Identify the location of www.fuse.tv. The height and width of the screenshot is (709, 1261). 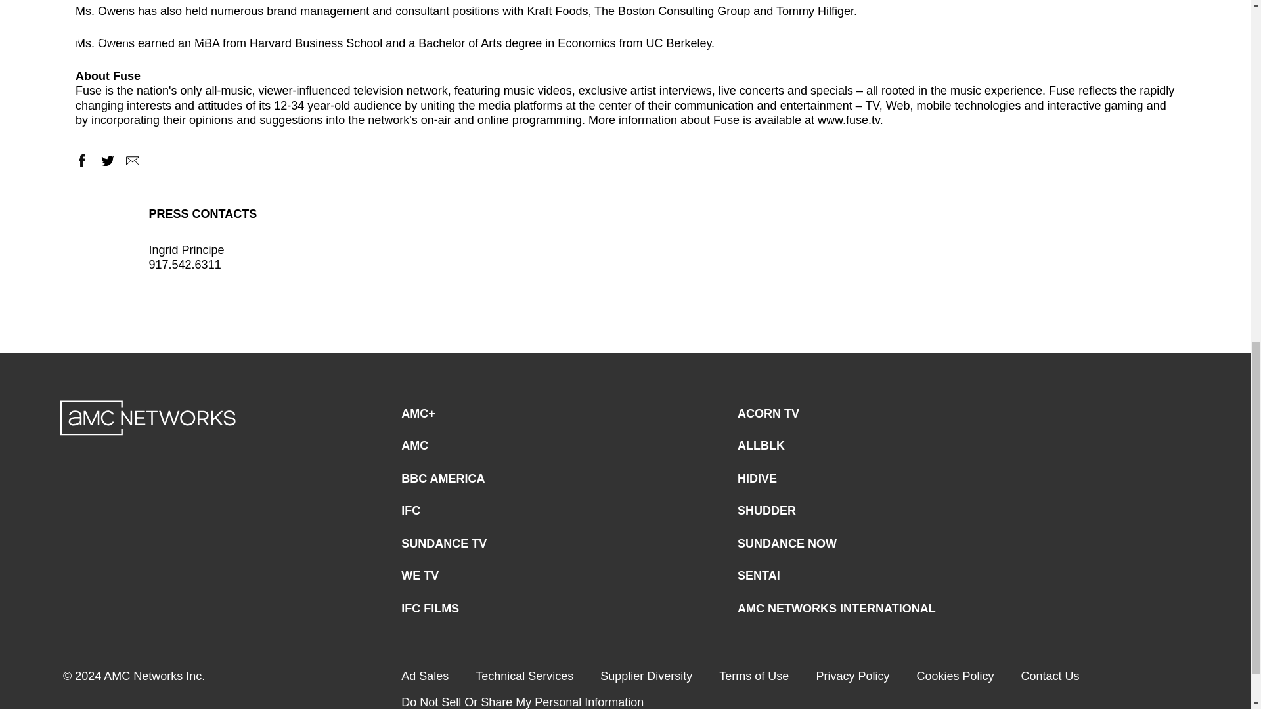
(849, 119).